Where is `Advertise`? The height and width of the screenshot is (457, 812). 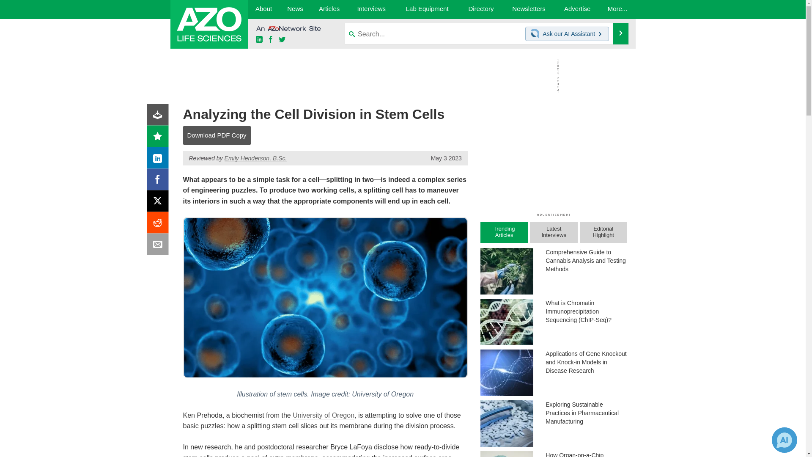
Advertise is located at coordinates (578, 9).